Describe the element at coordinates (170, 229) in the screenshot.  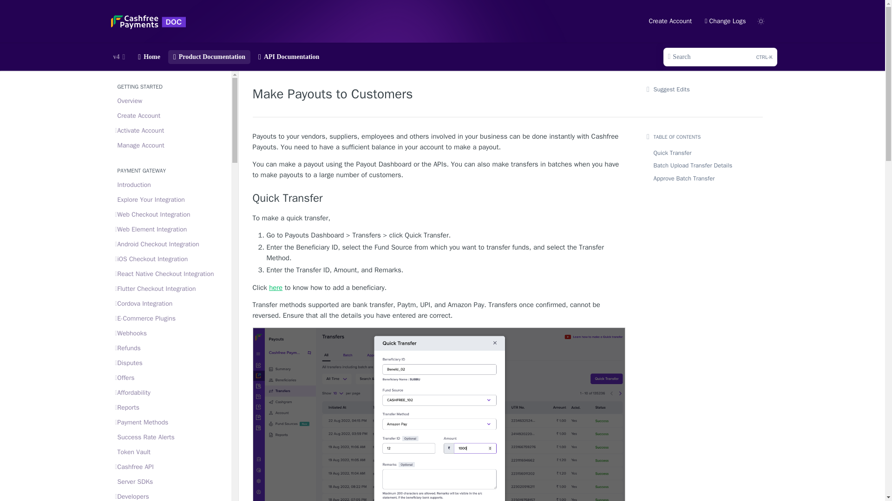
I see `Activate Account` at that location.